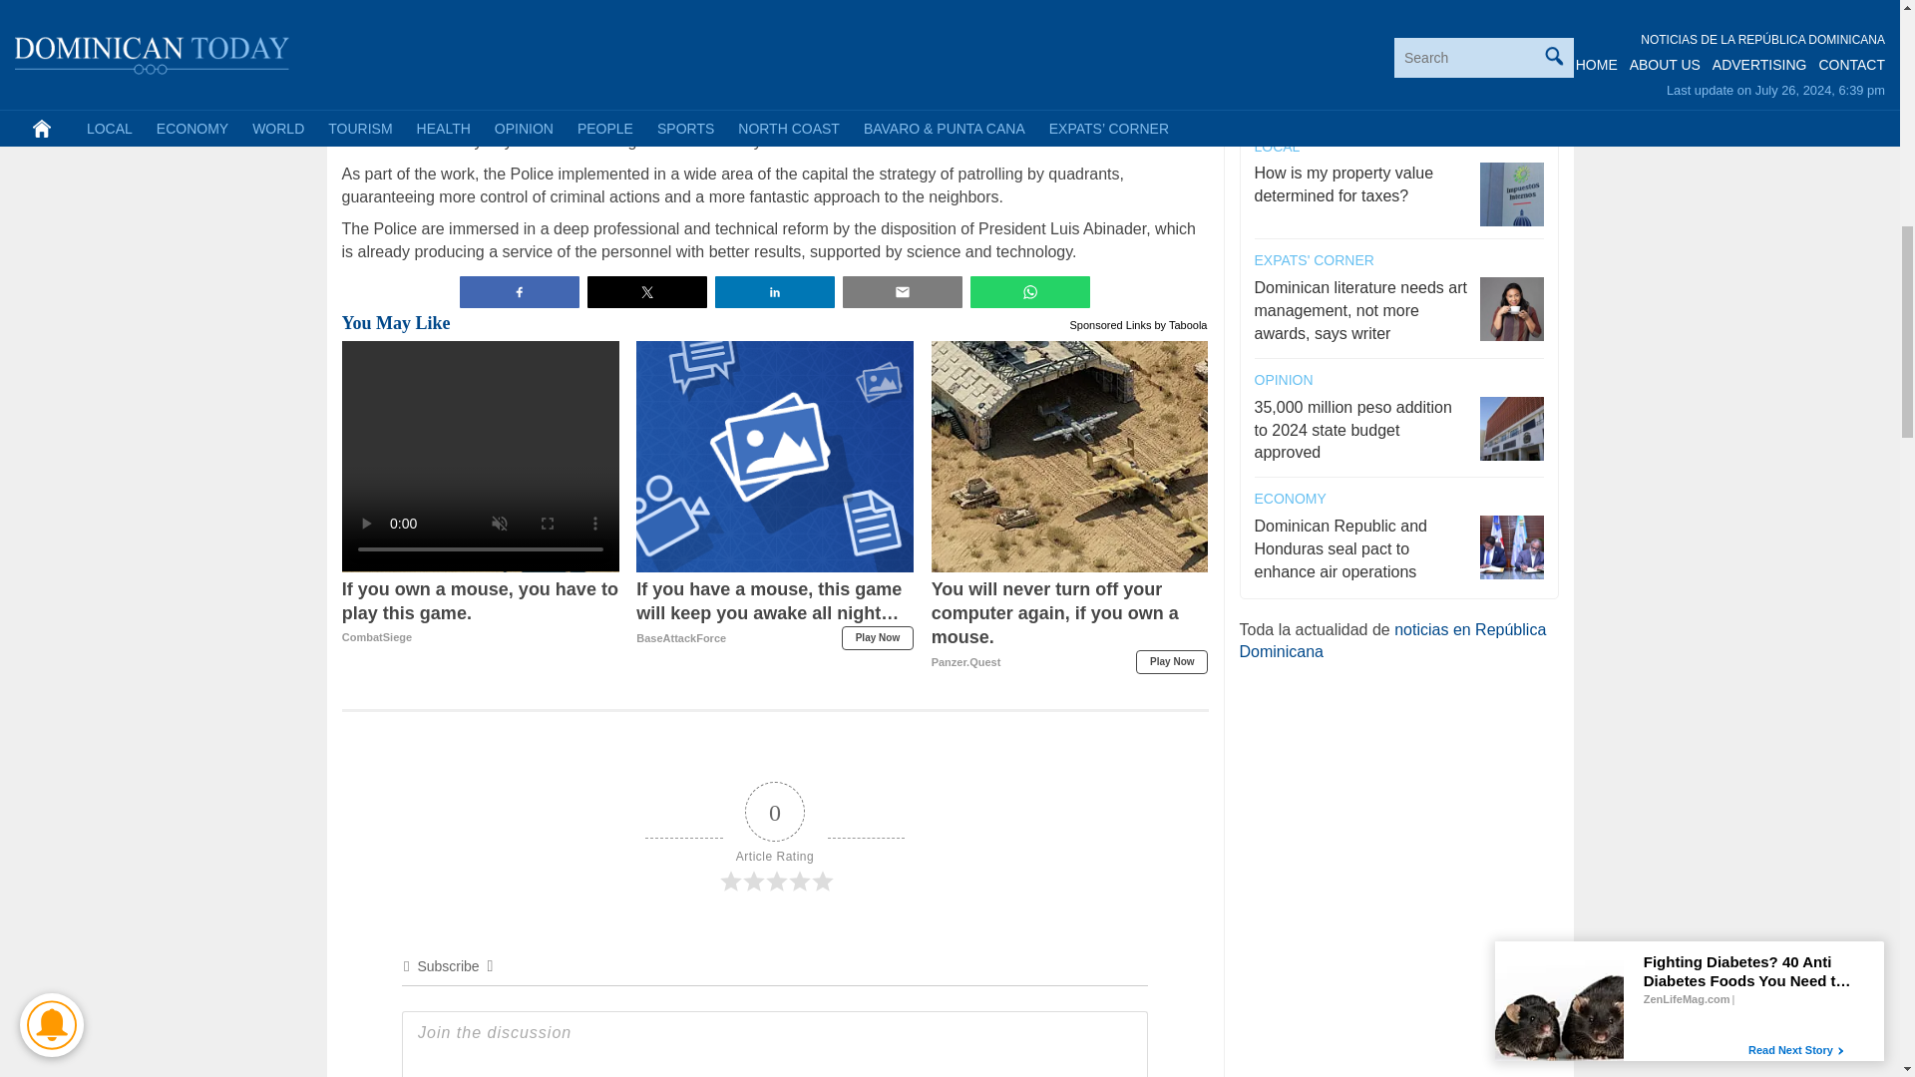 Image resolution: width=1915 pixels, height=1077 pixels. I want to click on Play Now, so click(878, 638).